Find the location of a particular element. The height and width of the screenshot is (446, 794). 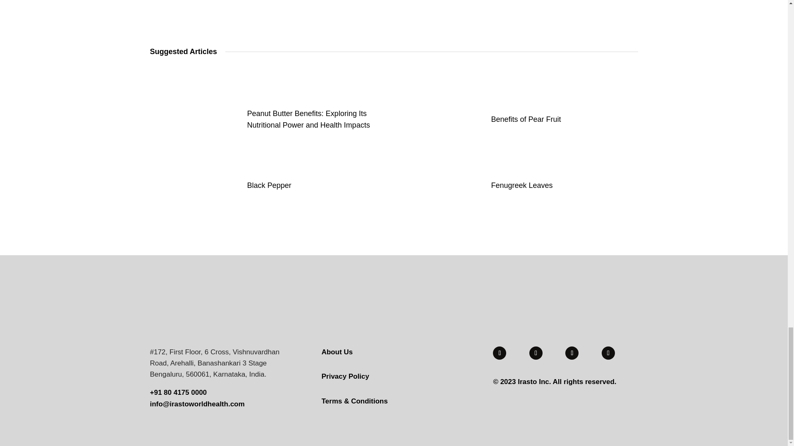

Follow on Facebook is located at coordinates (536, 353).